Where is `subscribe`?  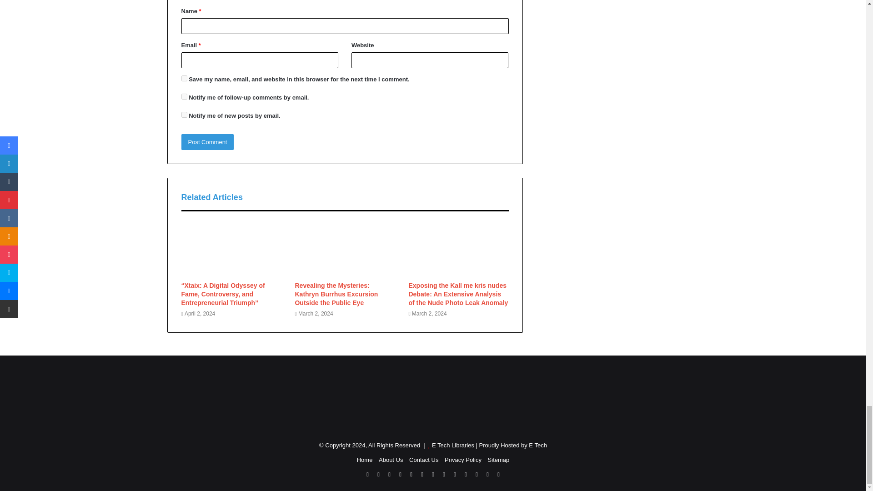 subscribe is located at coordinates (184, 96).